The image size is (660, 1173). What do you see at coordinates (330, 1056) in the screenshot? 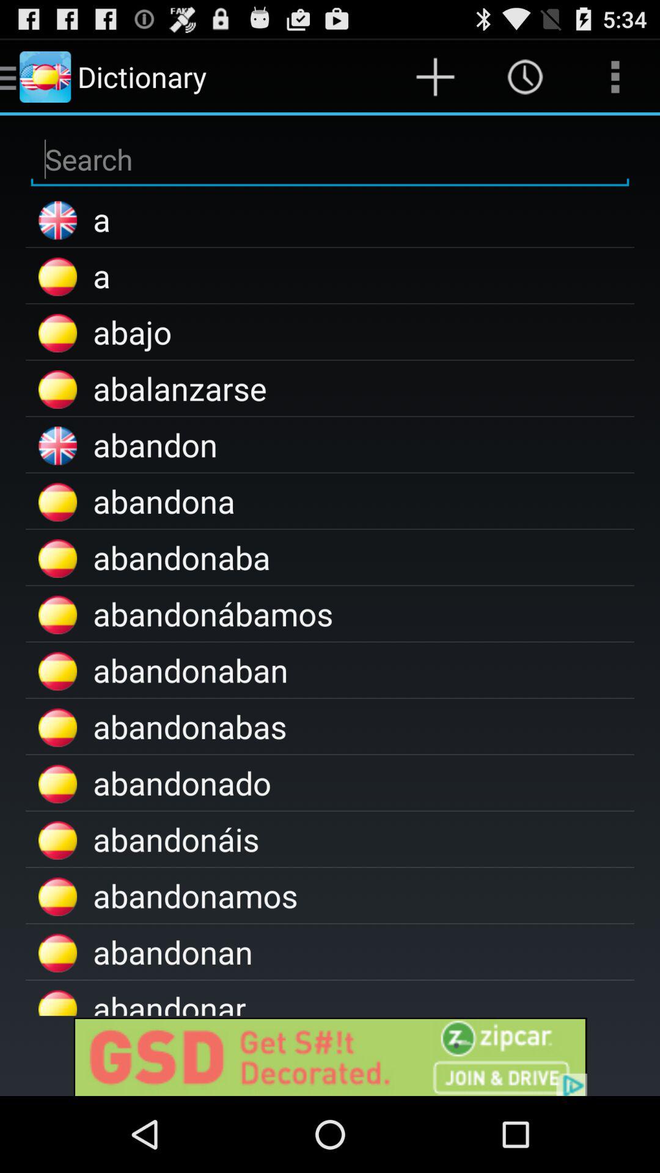
I see `open the advertisement` at bounding box center [330, 1056].